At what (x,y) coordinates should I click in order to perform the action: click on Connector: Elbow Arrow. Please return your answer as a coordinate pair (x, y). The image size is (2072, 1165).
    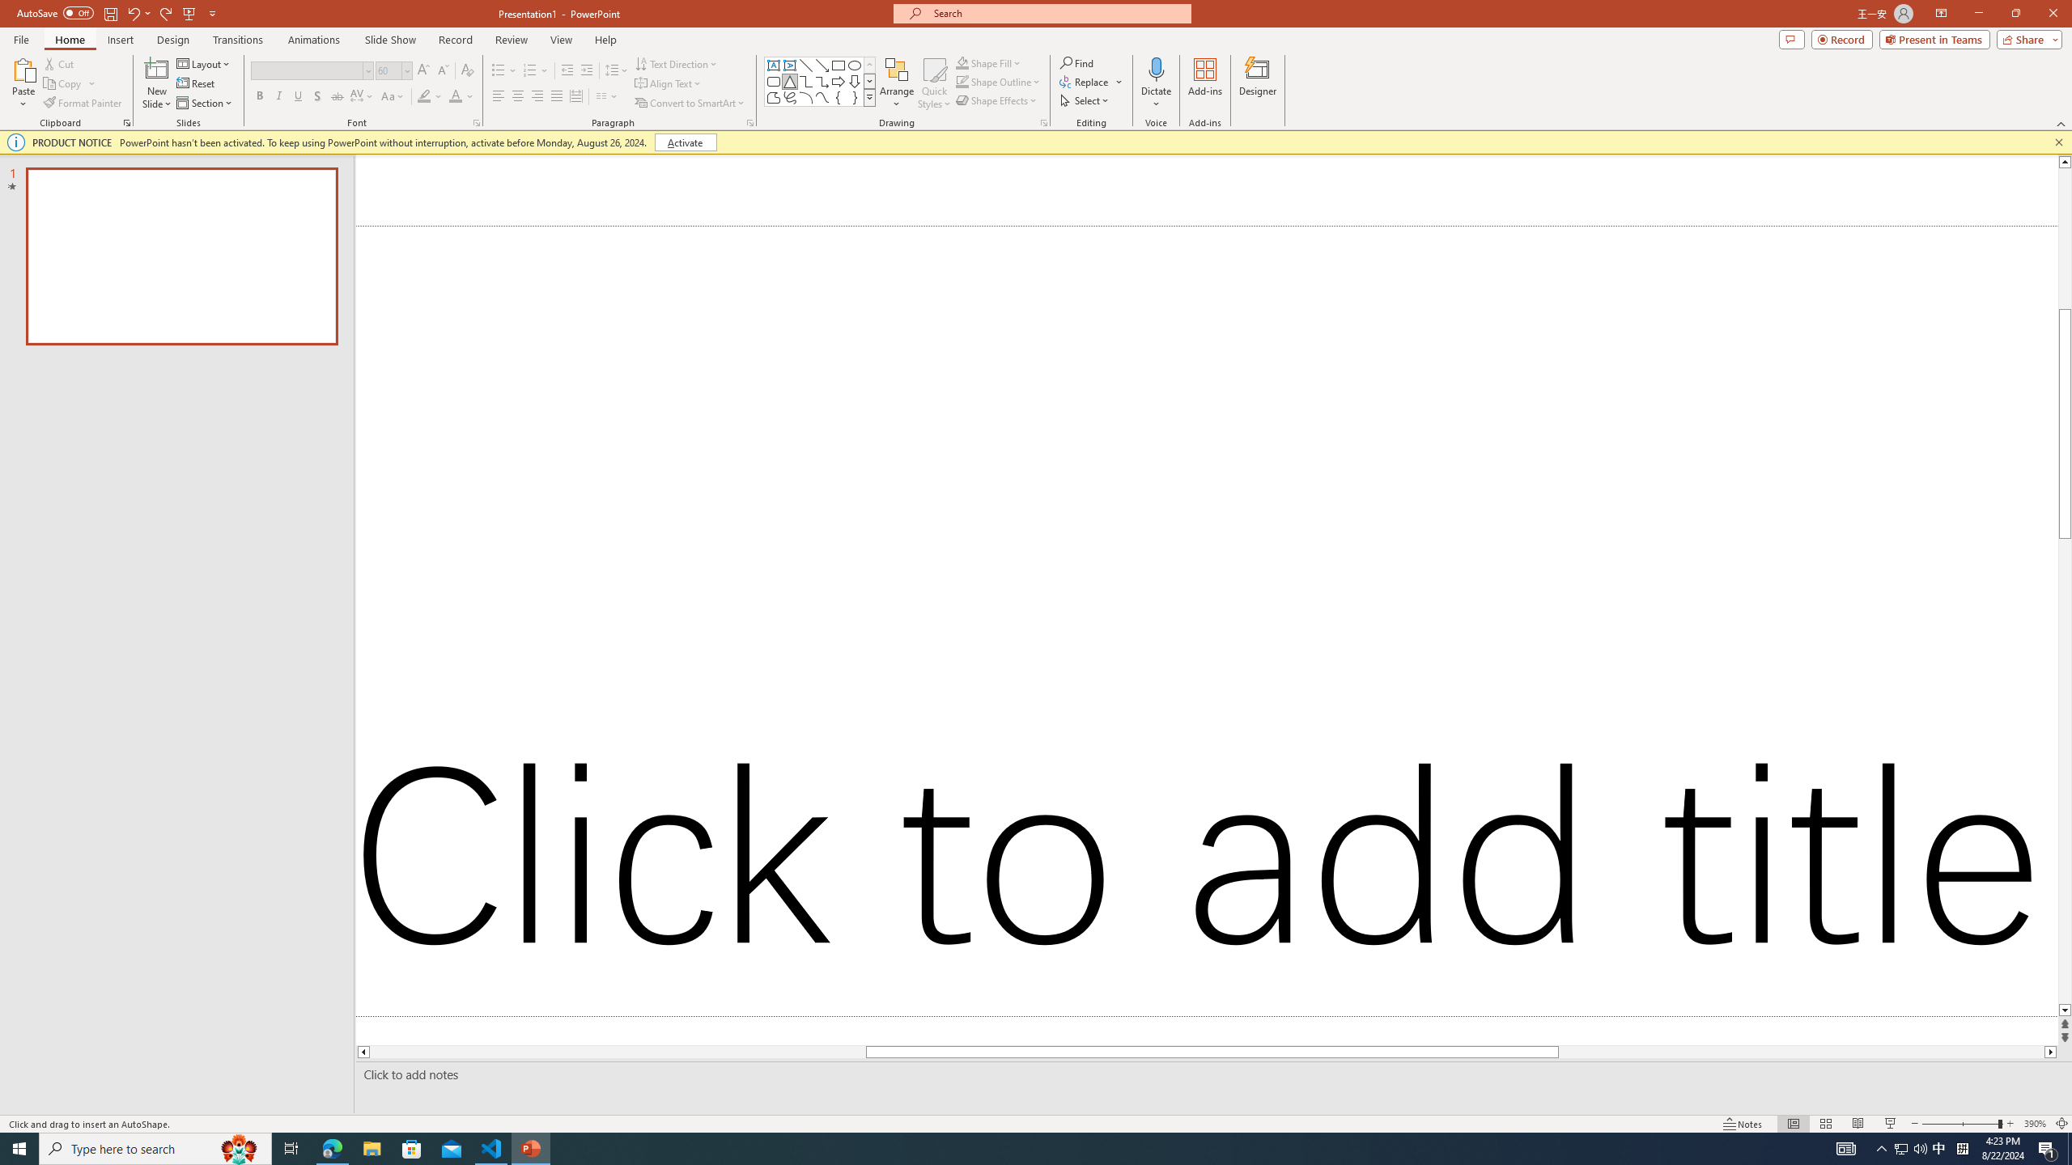
    Looking at the image, I should click on (822, 81).